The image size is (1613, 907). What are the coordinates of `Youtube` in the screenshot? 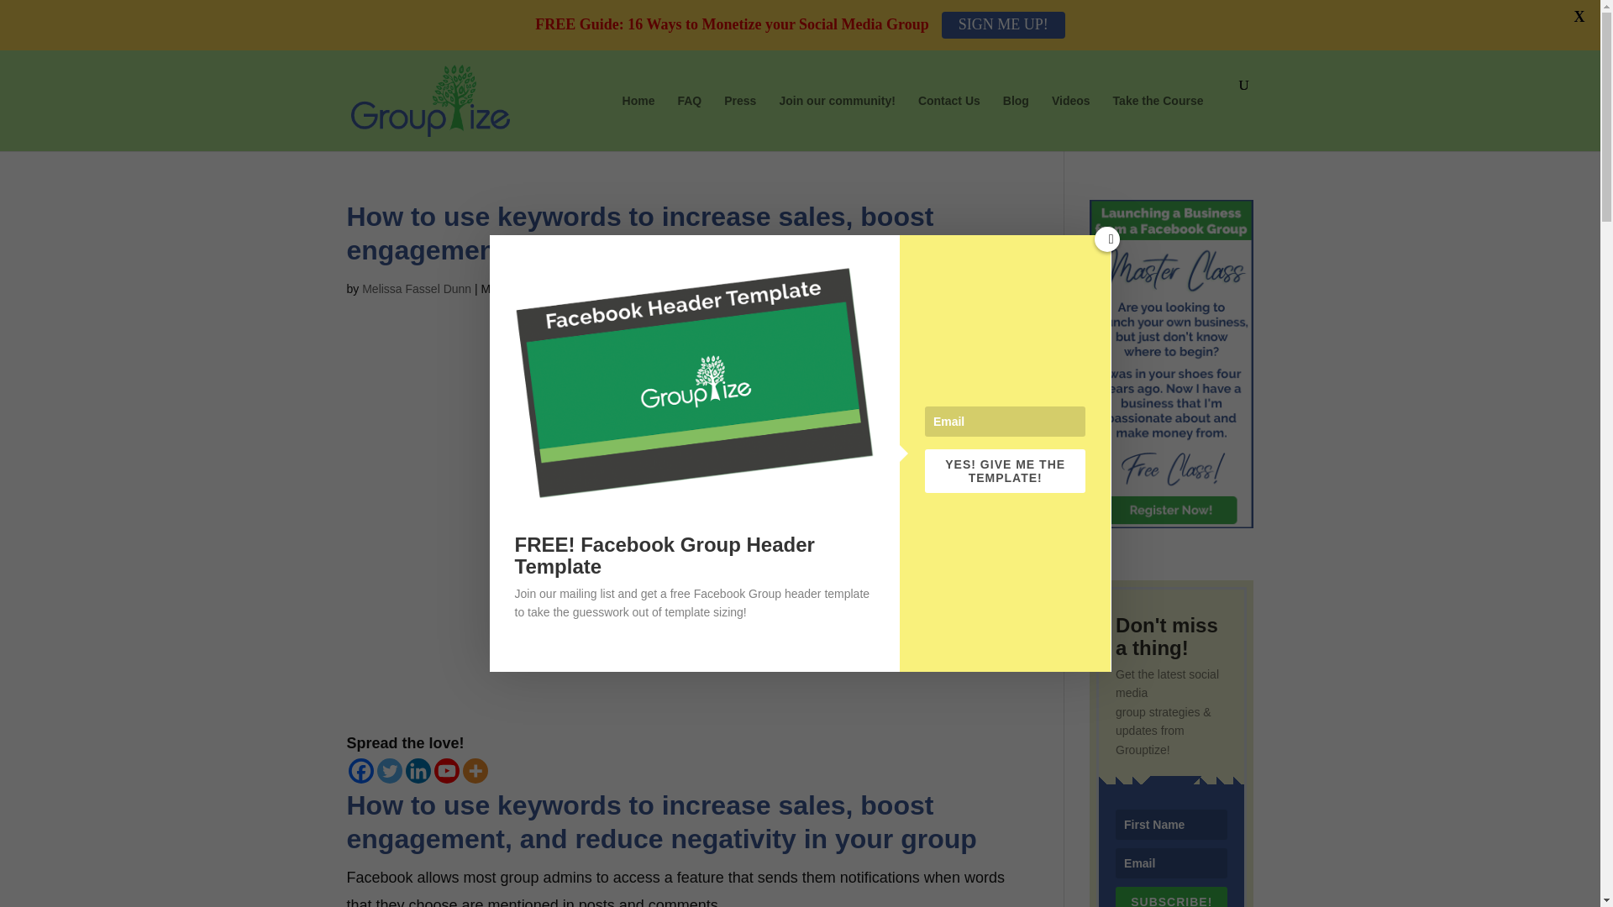 It's located at (445, 771).